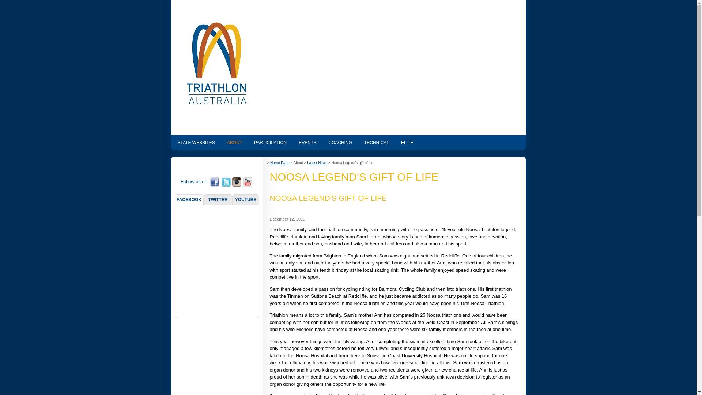  What do you see at coordinates (248, 181) in the screenshot?
I see `youtube` at bounding box center [248, 181].